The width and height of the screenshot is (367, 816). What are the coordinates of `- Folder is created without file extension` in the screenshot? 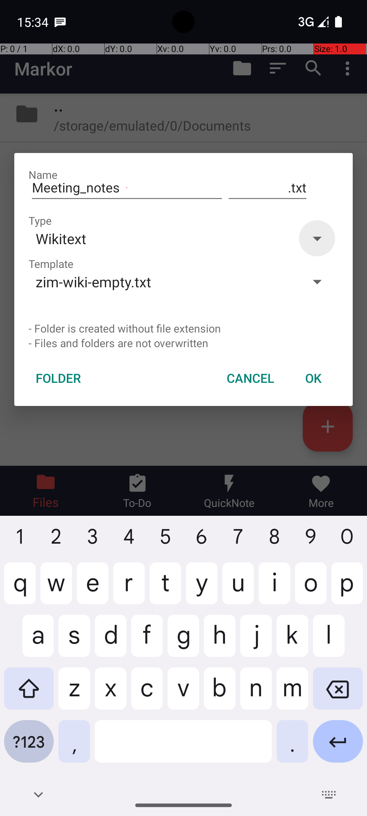 It's located at (183, 328).